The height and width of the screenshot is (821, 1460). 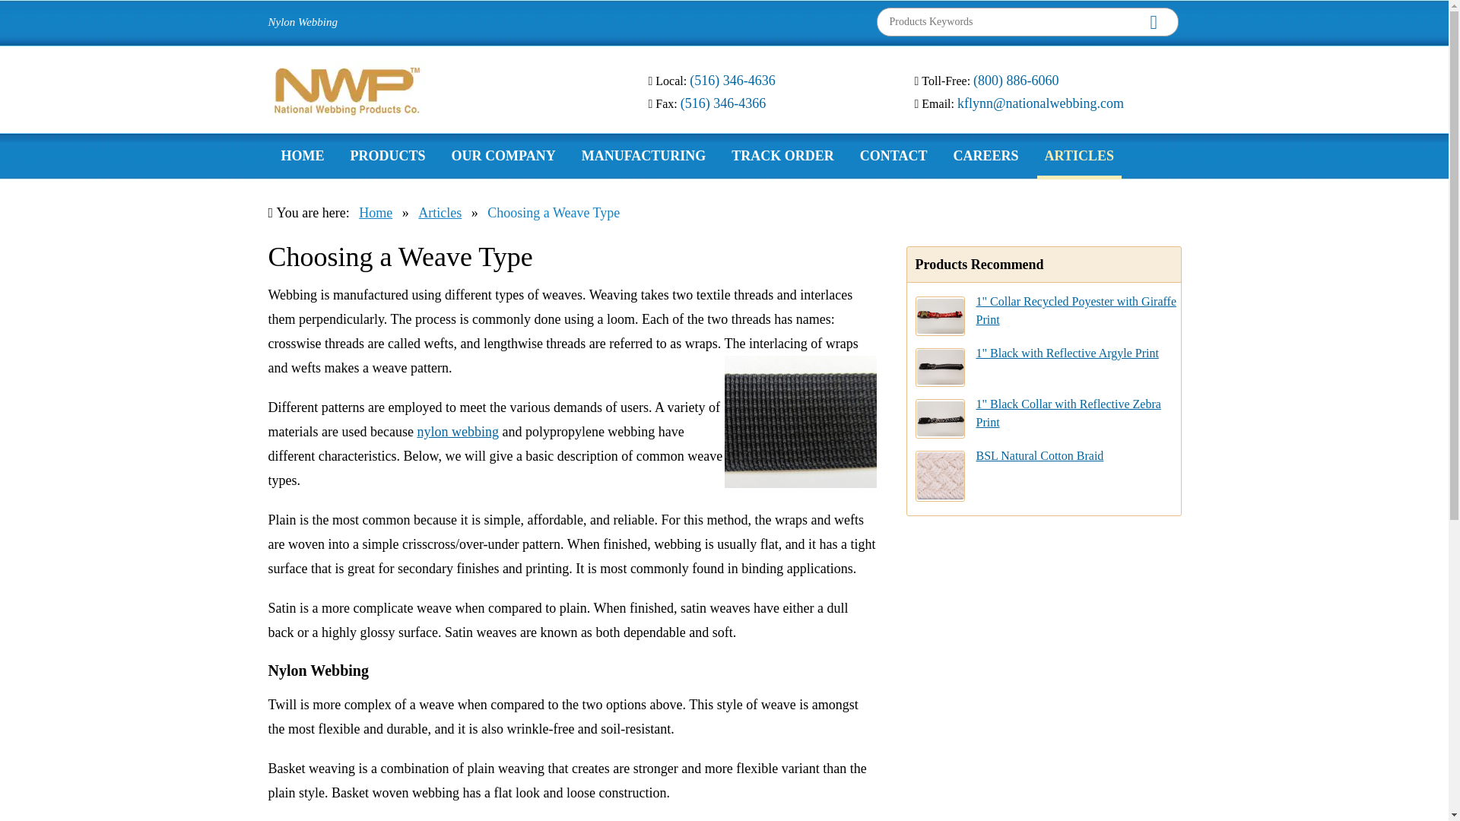 What do you see at coordinates (386, 154) in the screenshot?
I see `PRODUCTS` at bounding box center [386, 154].